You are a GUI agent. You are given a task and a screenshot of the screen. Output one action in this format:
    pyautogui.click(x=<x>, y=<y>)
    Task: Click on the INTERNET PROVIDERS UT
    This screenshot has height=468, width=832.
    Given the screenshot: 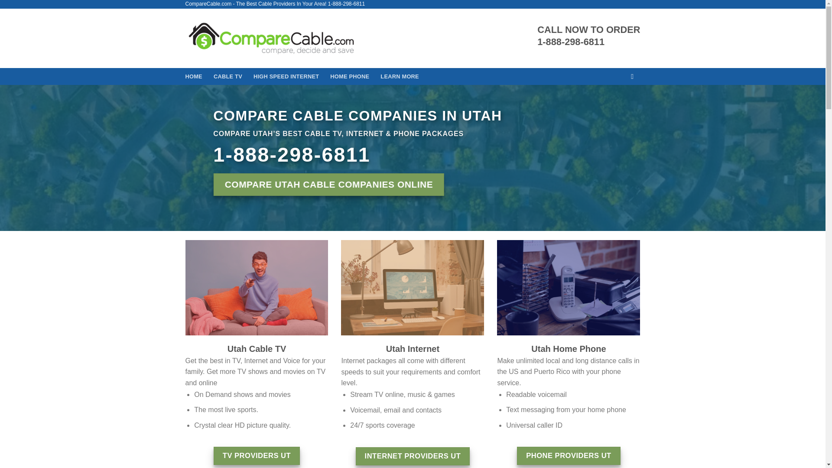 What is the action you would take?
    pyautogui.click(x=413, y=456)
    